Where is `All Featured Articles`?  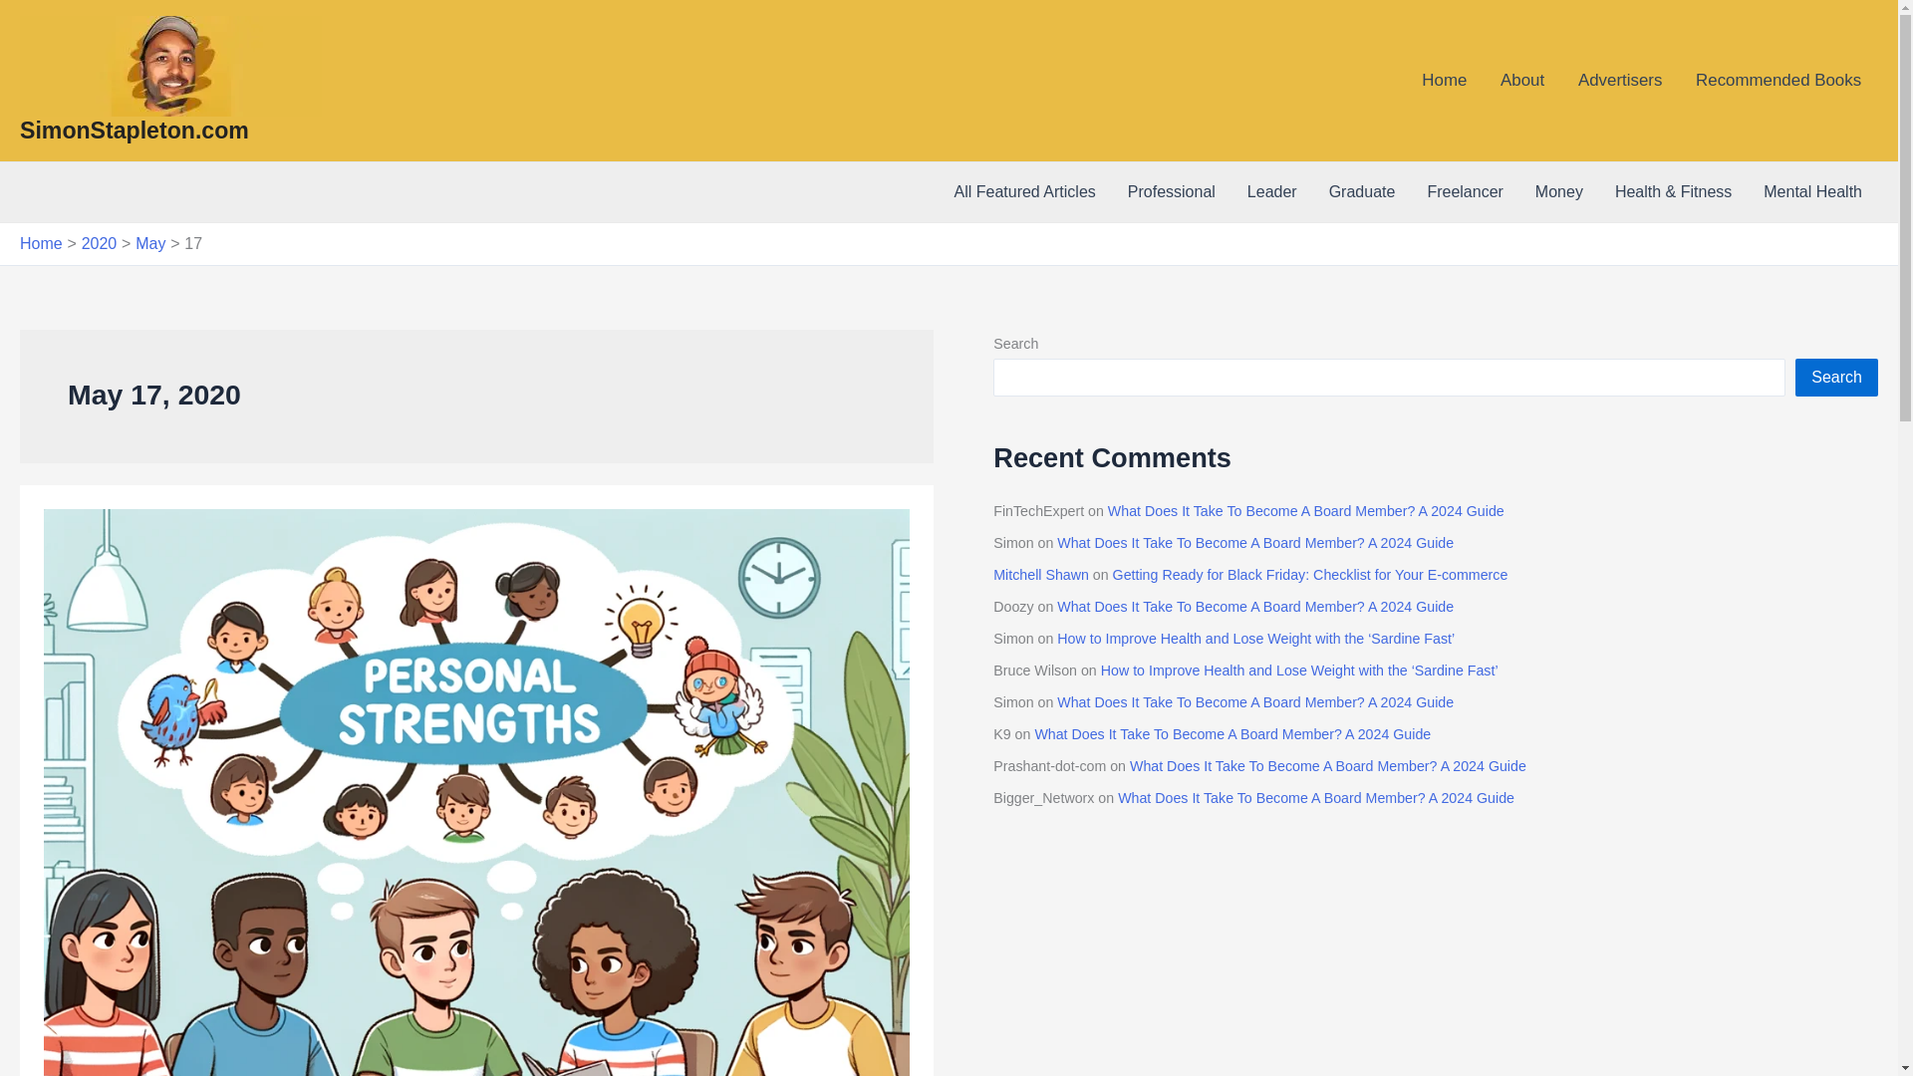
All Featured Articles is located at coordinates (1024, 191).